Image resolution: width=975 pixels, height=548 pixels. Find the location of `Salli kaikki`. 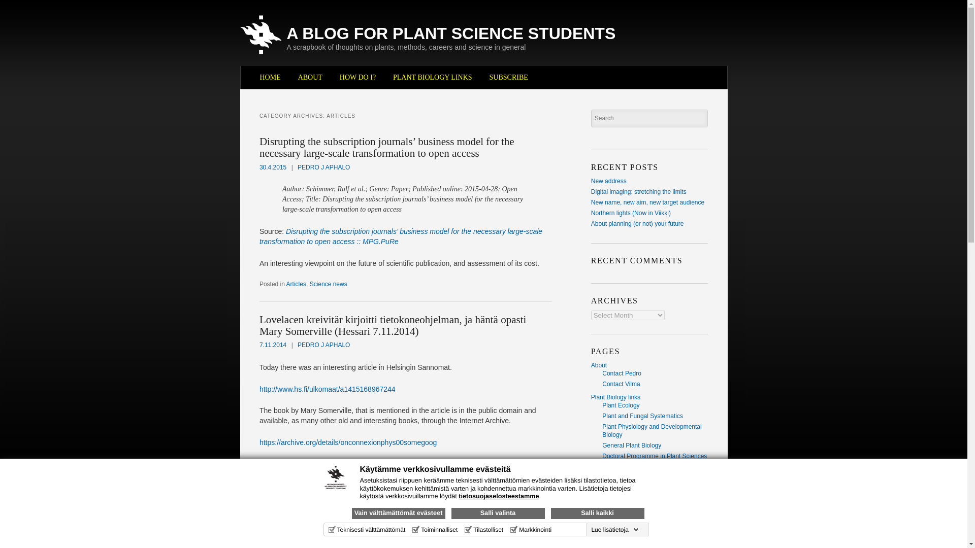

Salli kaikki is located at coordinates (597, 513).